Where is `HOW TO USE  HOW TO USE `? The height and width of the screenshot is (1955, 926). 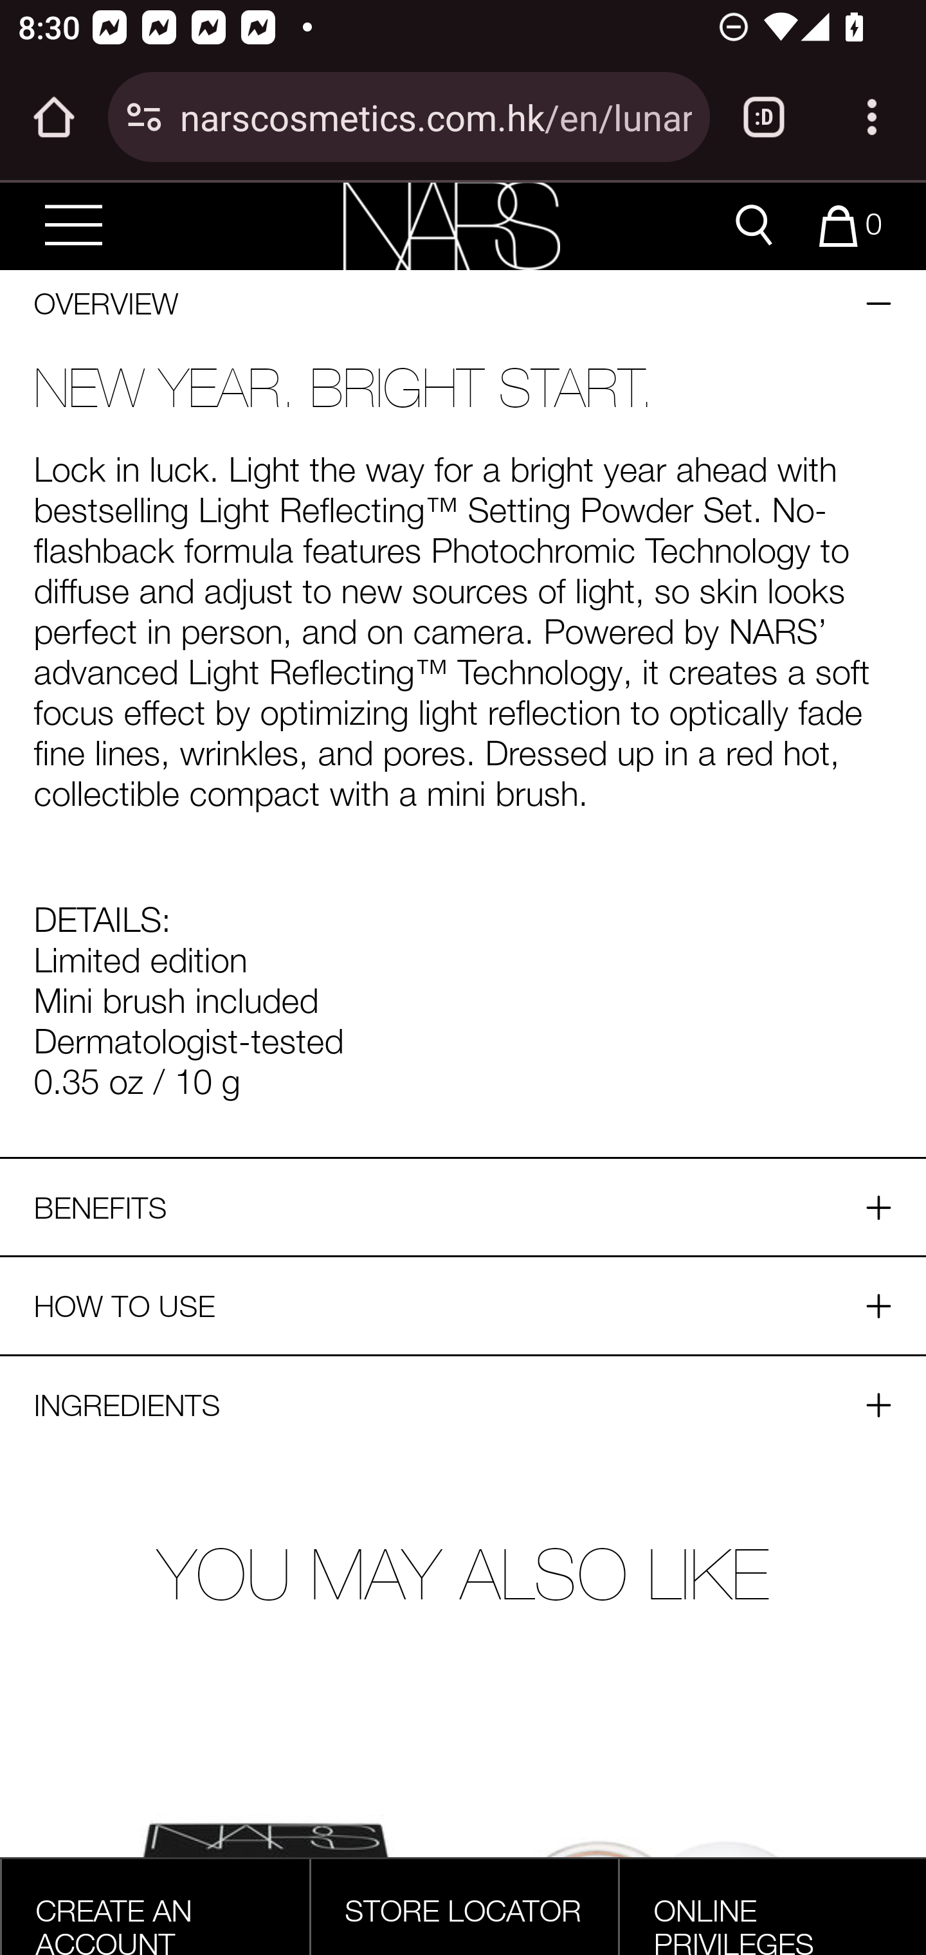 HOW TO USE  HOW TO USE  is located at coordinates (463, 1305).